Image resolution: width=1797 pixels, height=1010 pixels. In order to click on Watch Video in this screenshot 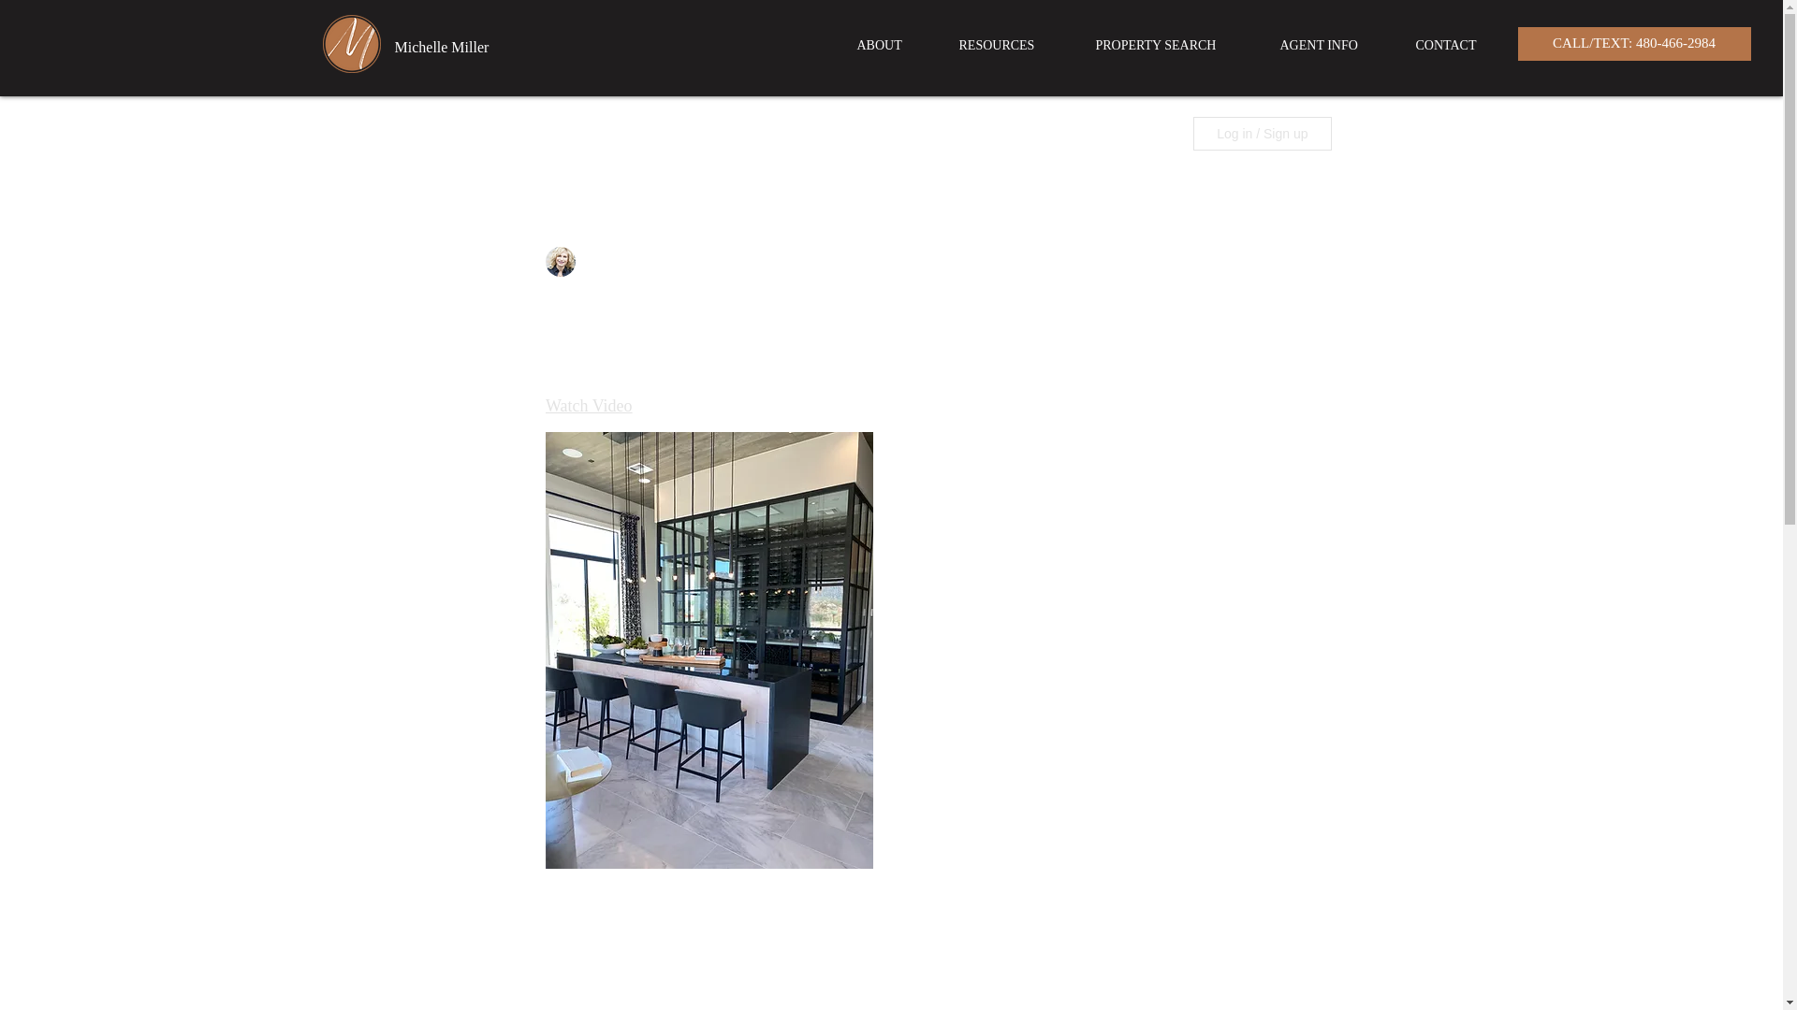, I will do `click(588, 406)`.